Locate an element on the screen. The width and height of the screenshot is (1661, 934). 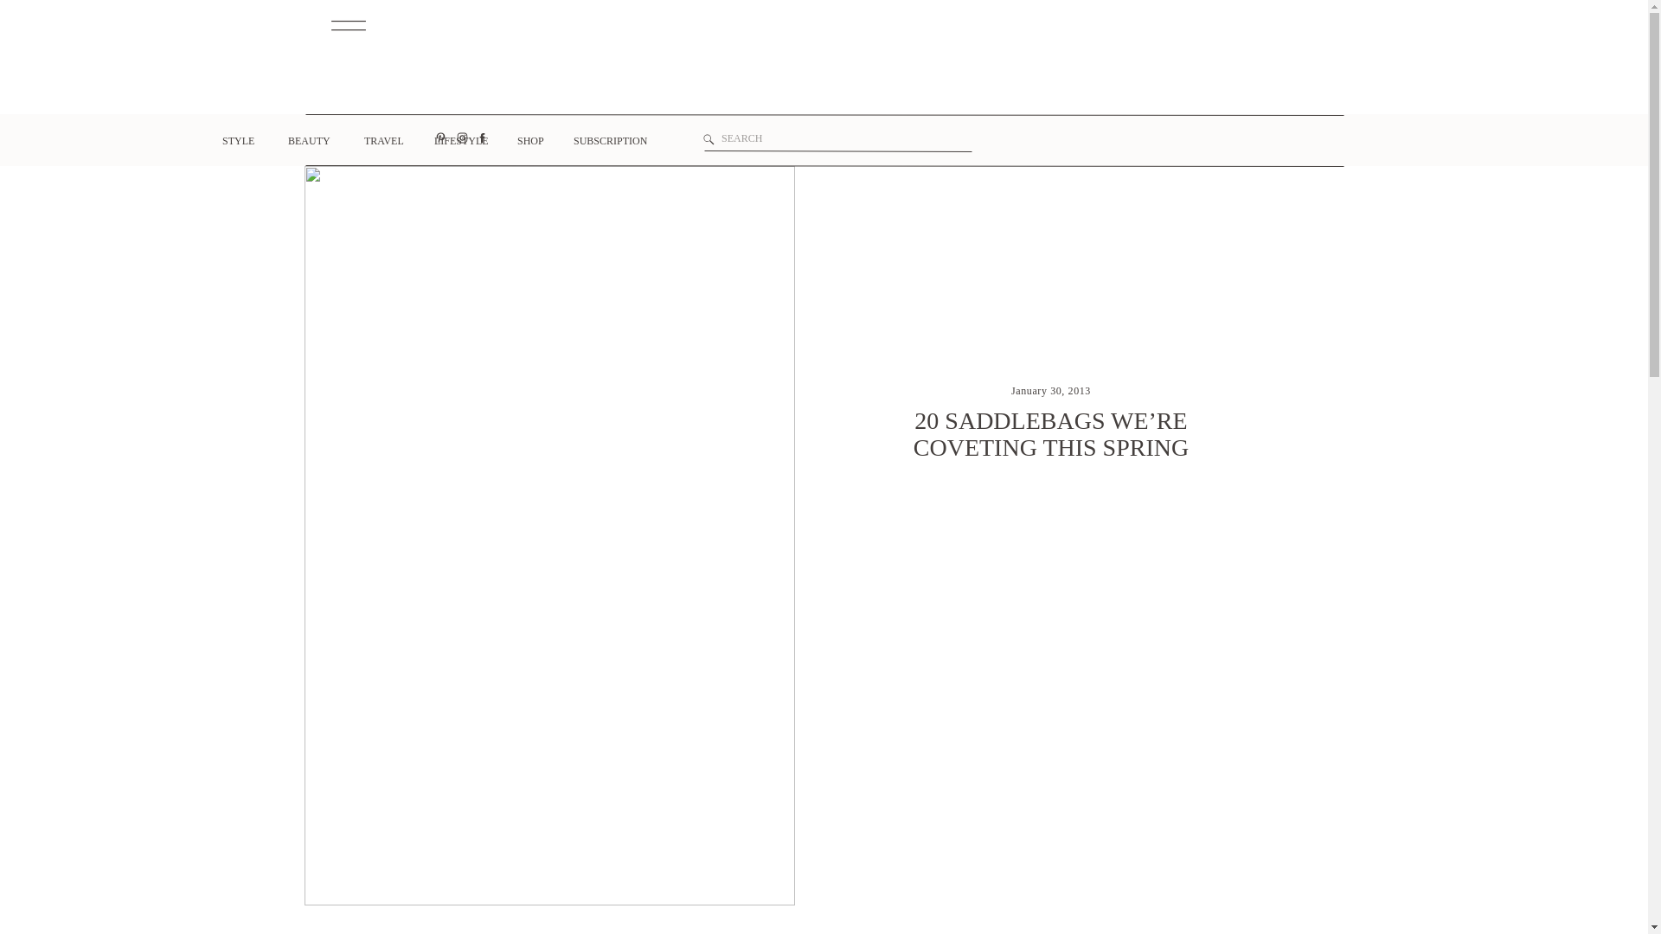
BEAUTY is located at coordinates (306, 145).